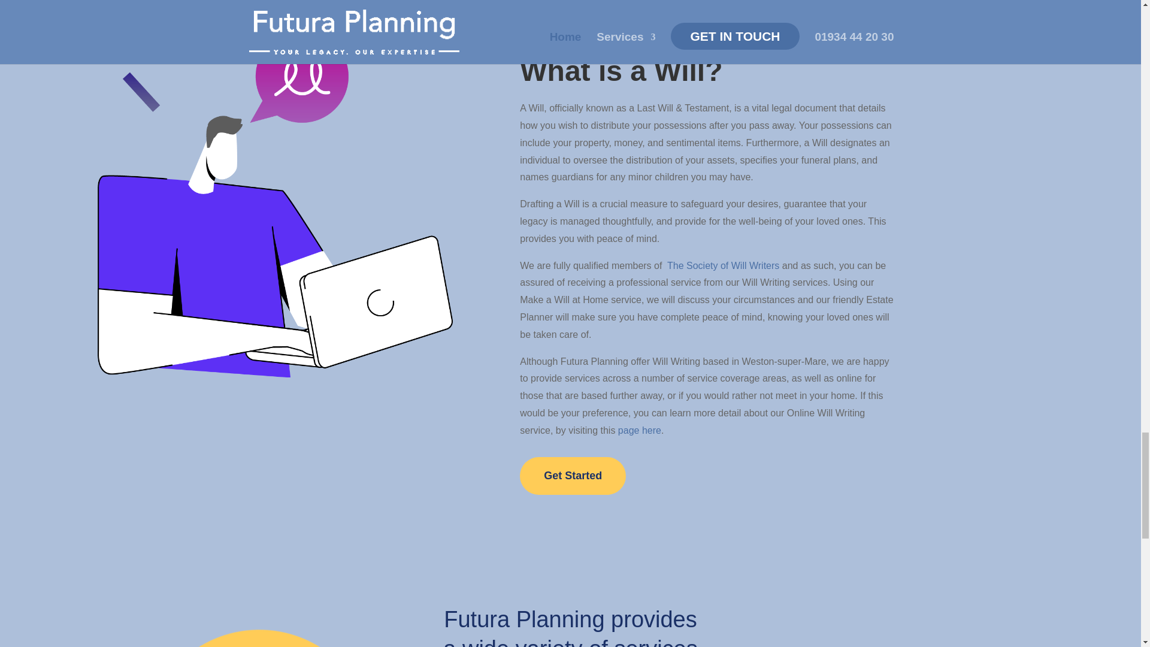  What do you see at coordinates (640, 430) in the screenshot?
I see `page here` at bounding box center [640, 430].